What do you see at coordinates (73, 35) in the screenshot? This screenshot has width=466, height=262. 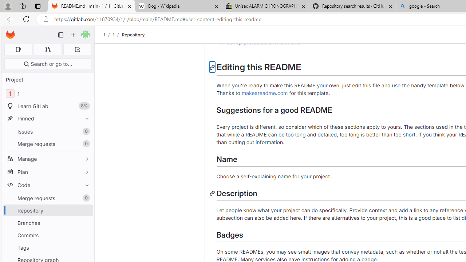 I see `Create new...` at bounding box center [73, 35].